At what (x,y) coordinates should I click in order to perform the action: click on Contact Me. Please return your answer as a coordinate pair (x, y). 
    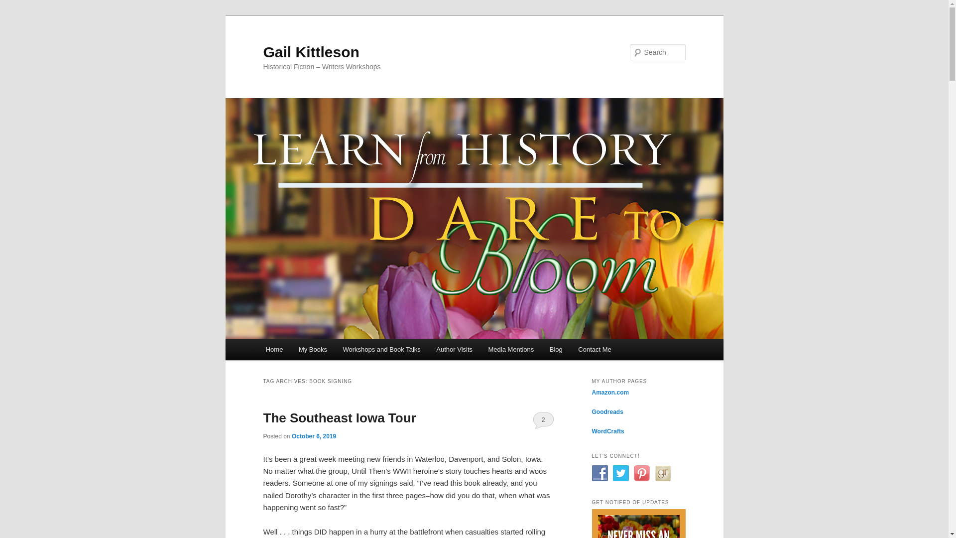
    Looking at the image, I should click on (595, 349).